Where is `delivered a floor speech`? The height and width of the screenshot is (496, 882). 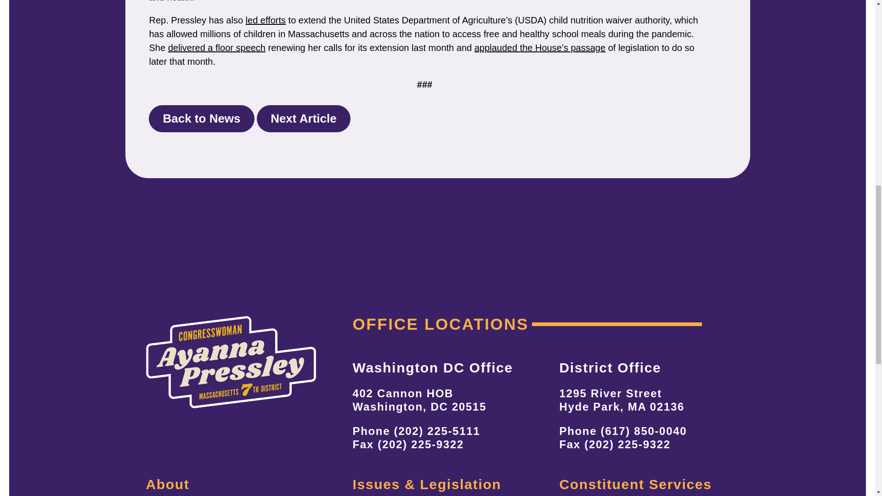
delivered a floor speech is located at coordinates (217, 47).